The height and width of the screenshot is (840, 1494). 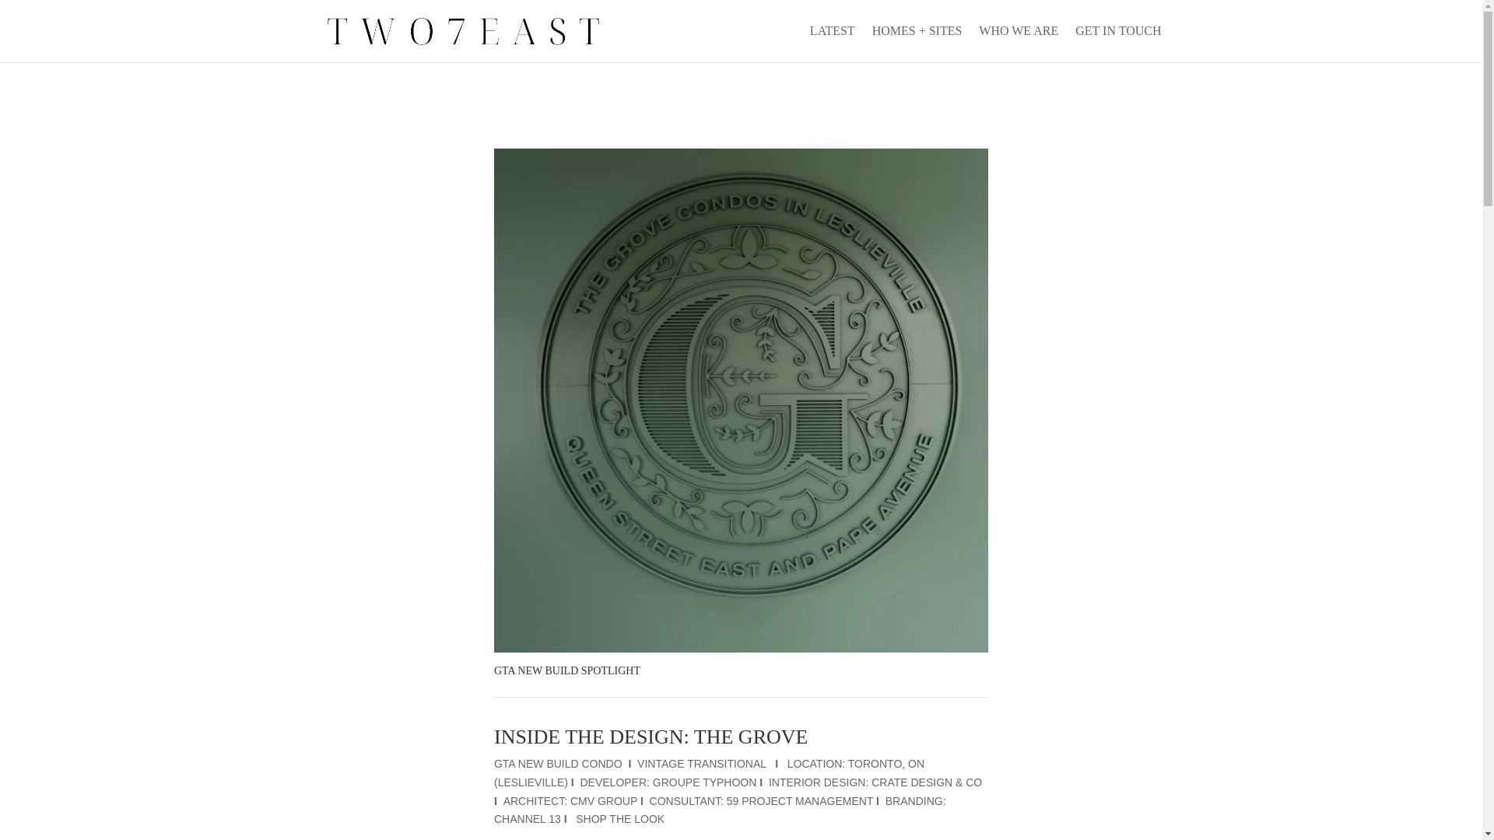 What do you see at coordinates (832, 44) in the screenshot?
I see `LATEST` at bounding box center [832, 44].